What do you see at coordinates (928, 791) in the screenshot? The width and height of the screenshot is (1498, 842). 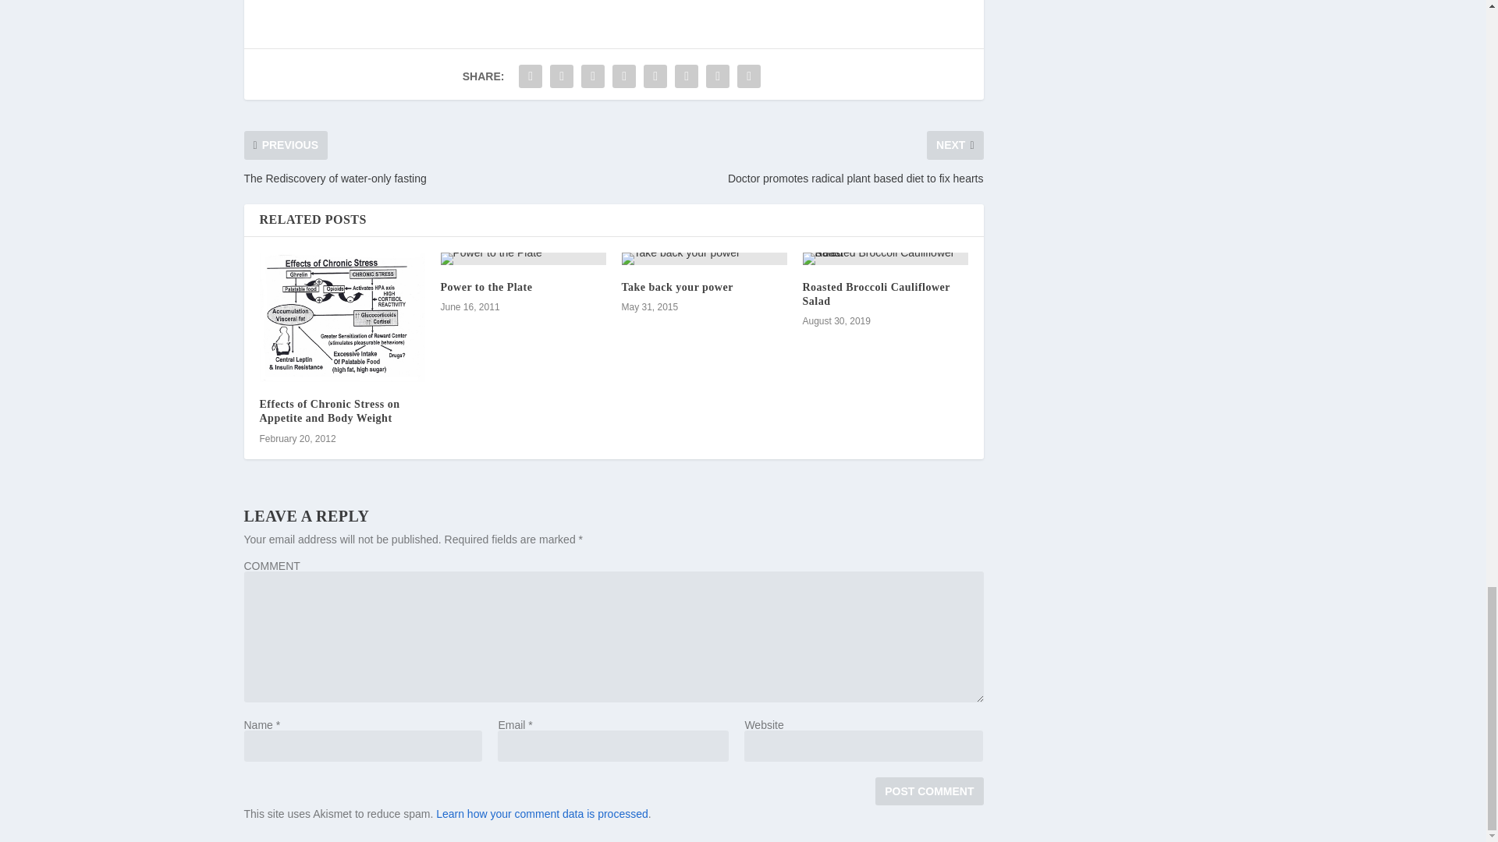 I see `Post Comment` at bounding box center [928, 791].